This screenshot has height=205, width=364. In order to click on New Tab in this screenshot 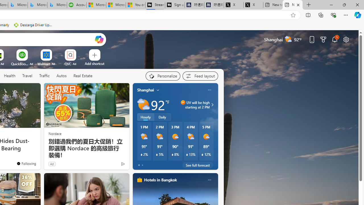, I will do `click(309, 5)`.